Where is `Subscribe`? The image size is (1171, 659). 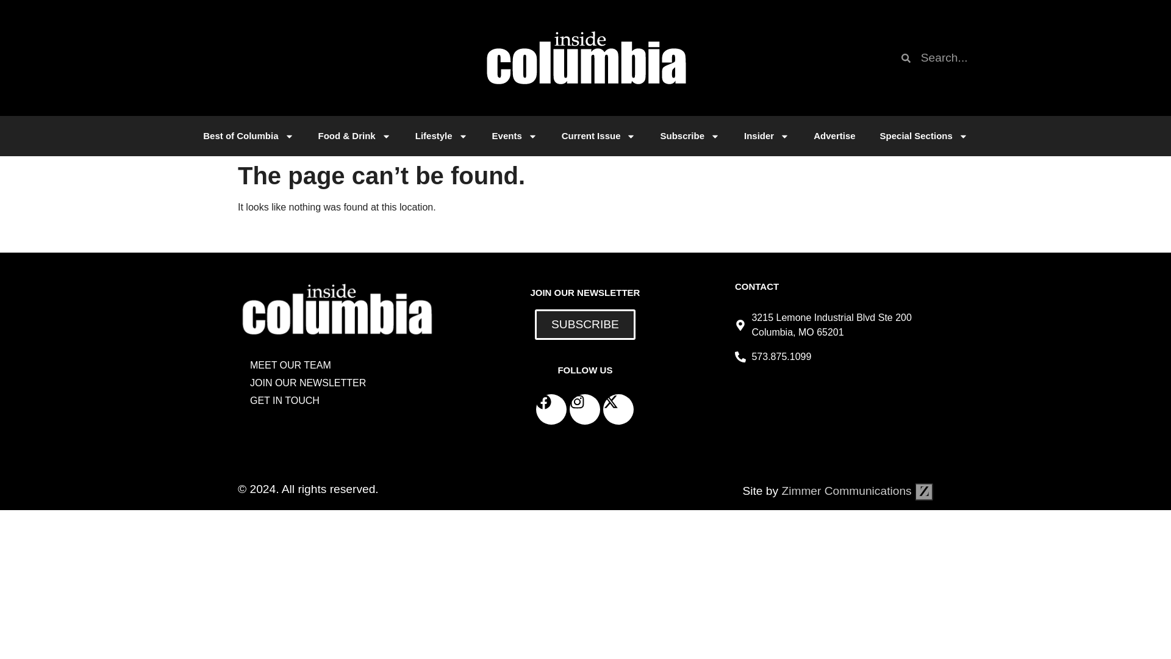 Subscribe is located at coordinates (689, 135).